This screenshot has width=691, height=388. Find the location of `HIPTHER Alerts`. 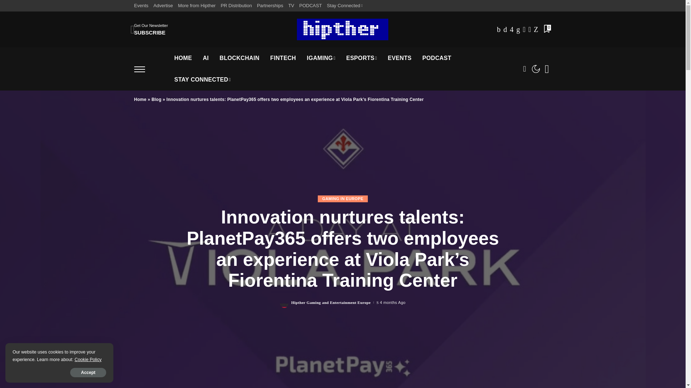

HIPTHER Alerts is located at coordinates (343, 29).